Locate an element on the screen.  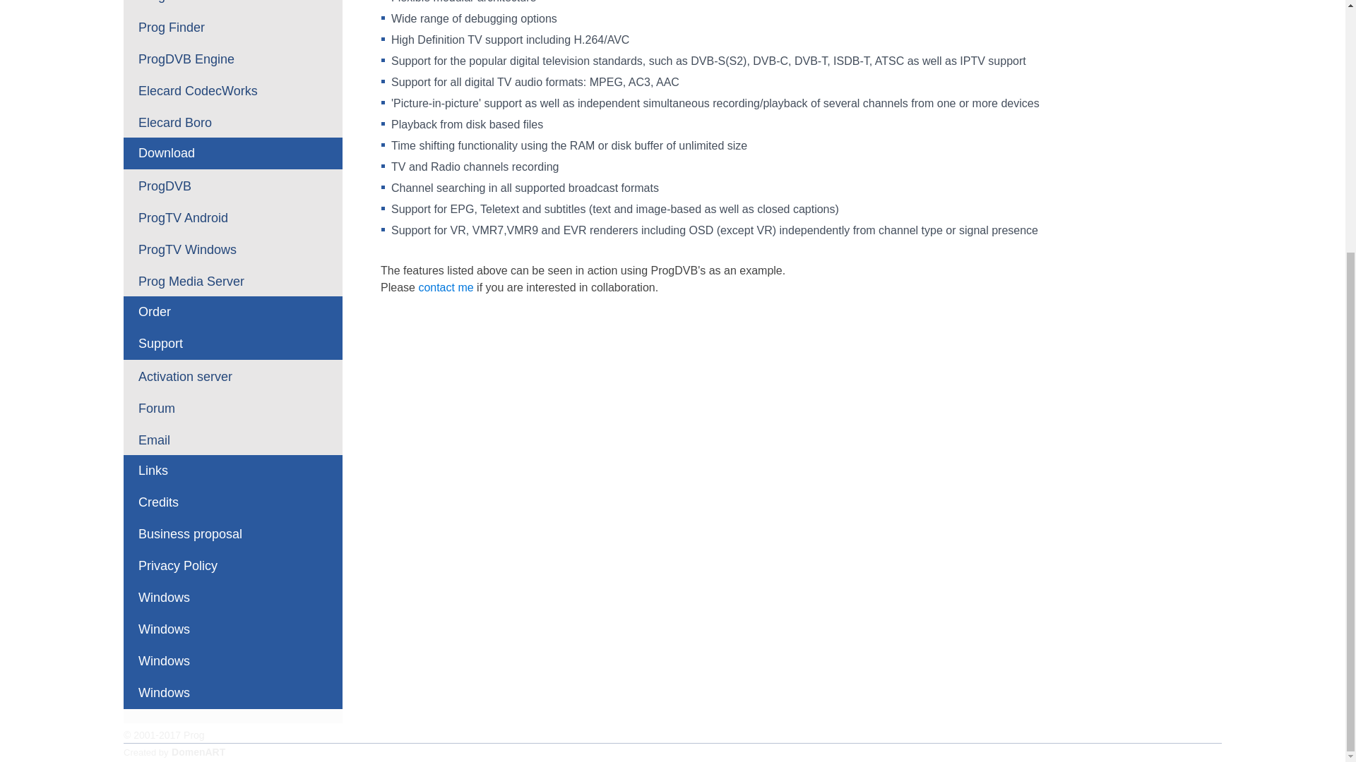
Download is located at coordinates (233, 153).